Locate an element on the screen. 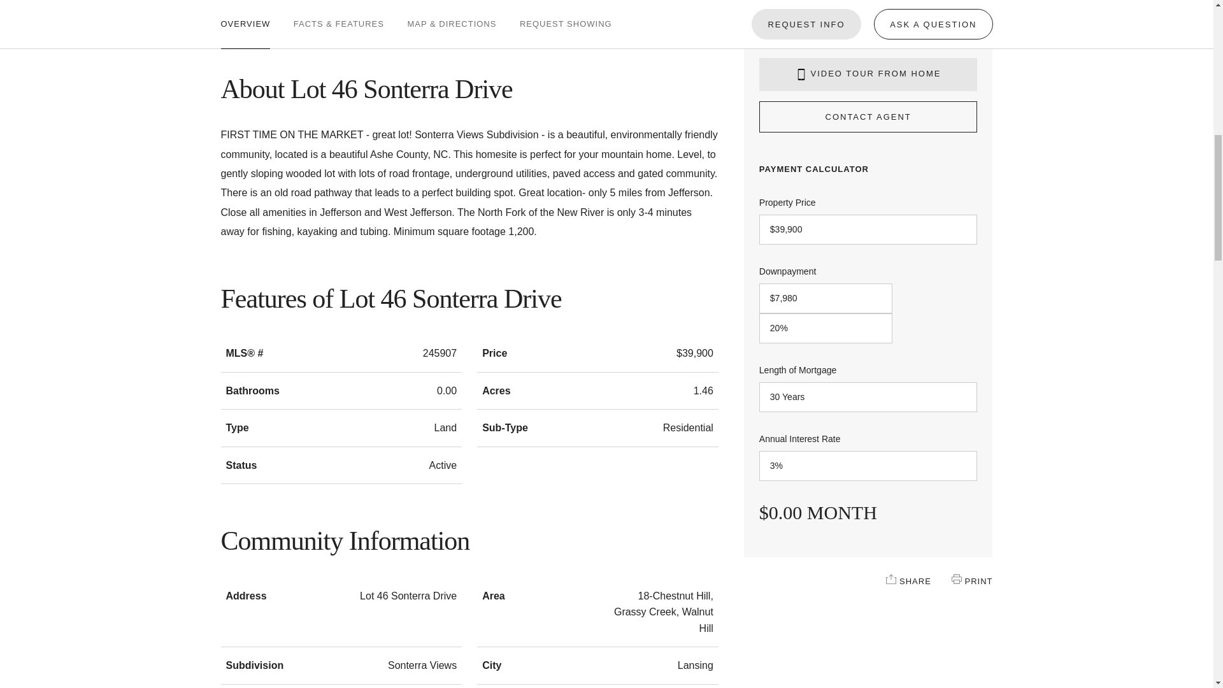  REQUEST SHOWING is located at coordinates (566, 15).